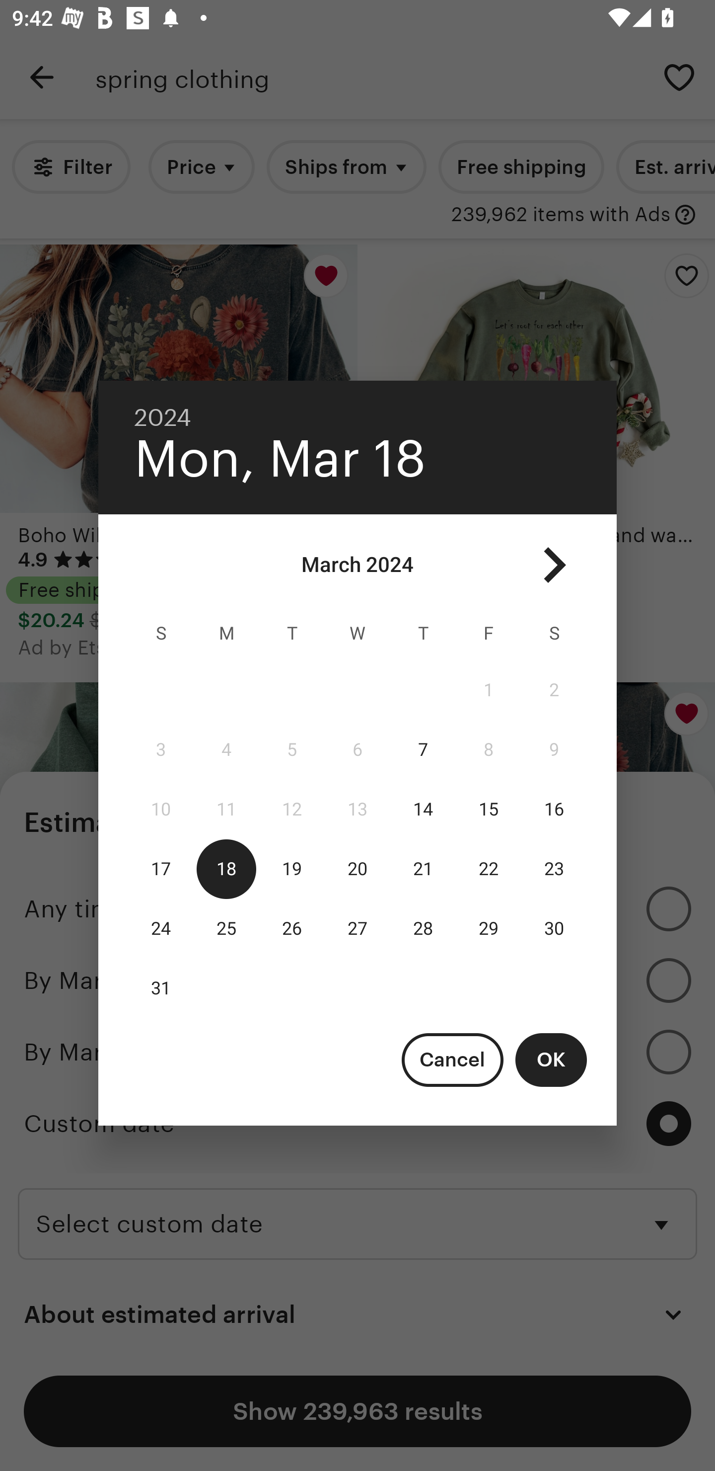  Describe the element at coordinates (226, 869) in the screenshot. I see `18 18 March 2024` at that location.